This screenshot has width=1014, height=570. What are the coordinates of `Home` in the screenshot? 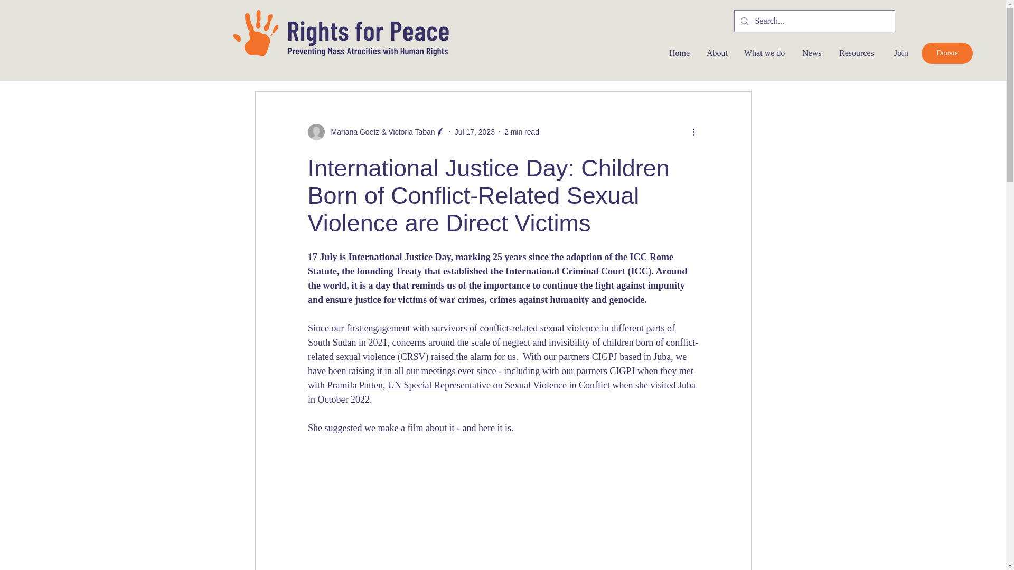 It's located at (679, 53).